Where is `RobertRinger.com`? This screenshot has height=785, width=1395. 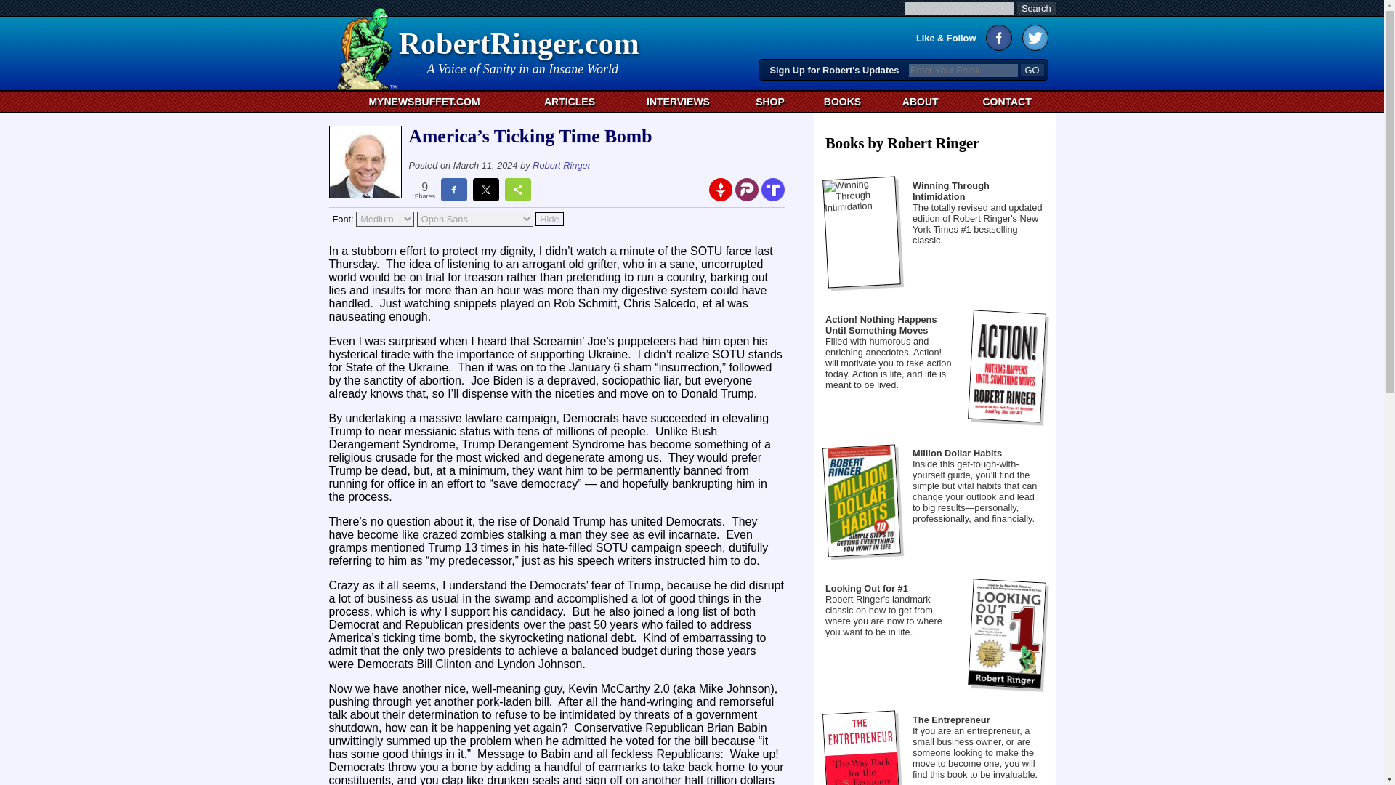
RobertRinger.com is located at coordinates (520, 49).